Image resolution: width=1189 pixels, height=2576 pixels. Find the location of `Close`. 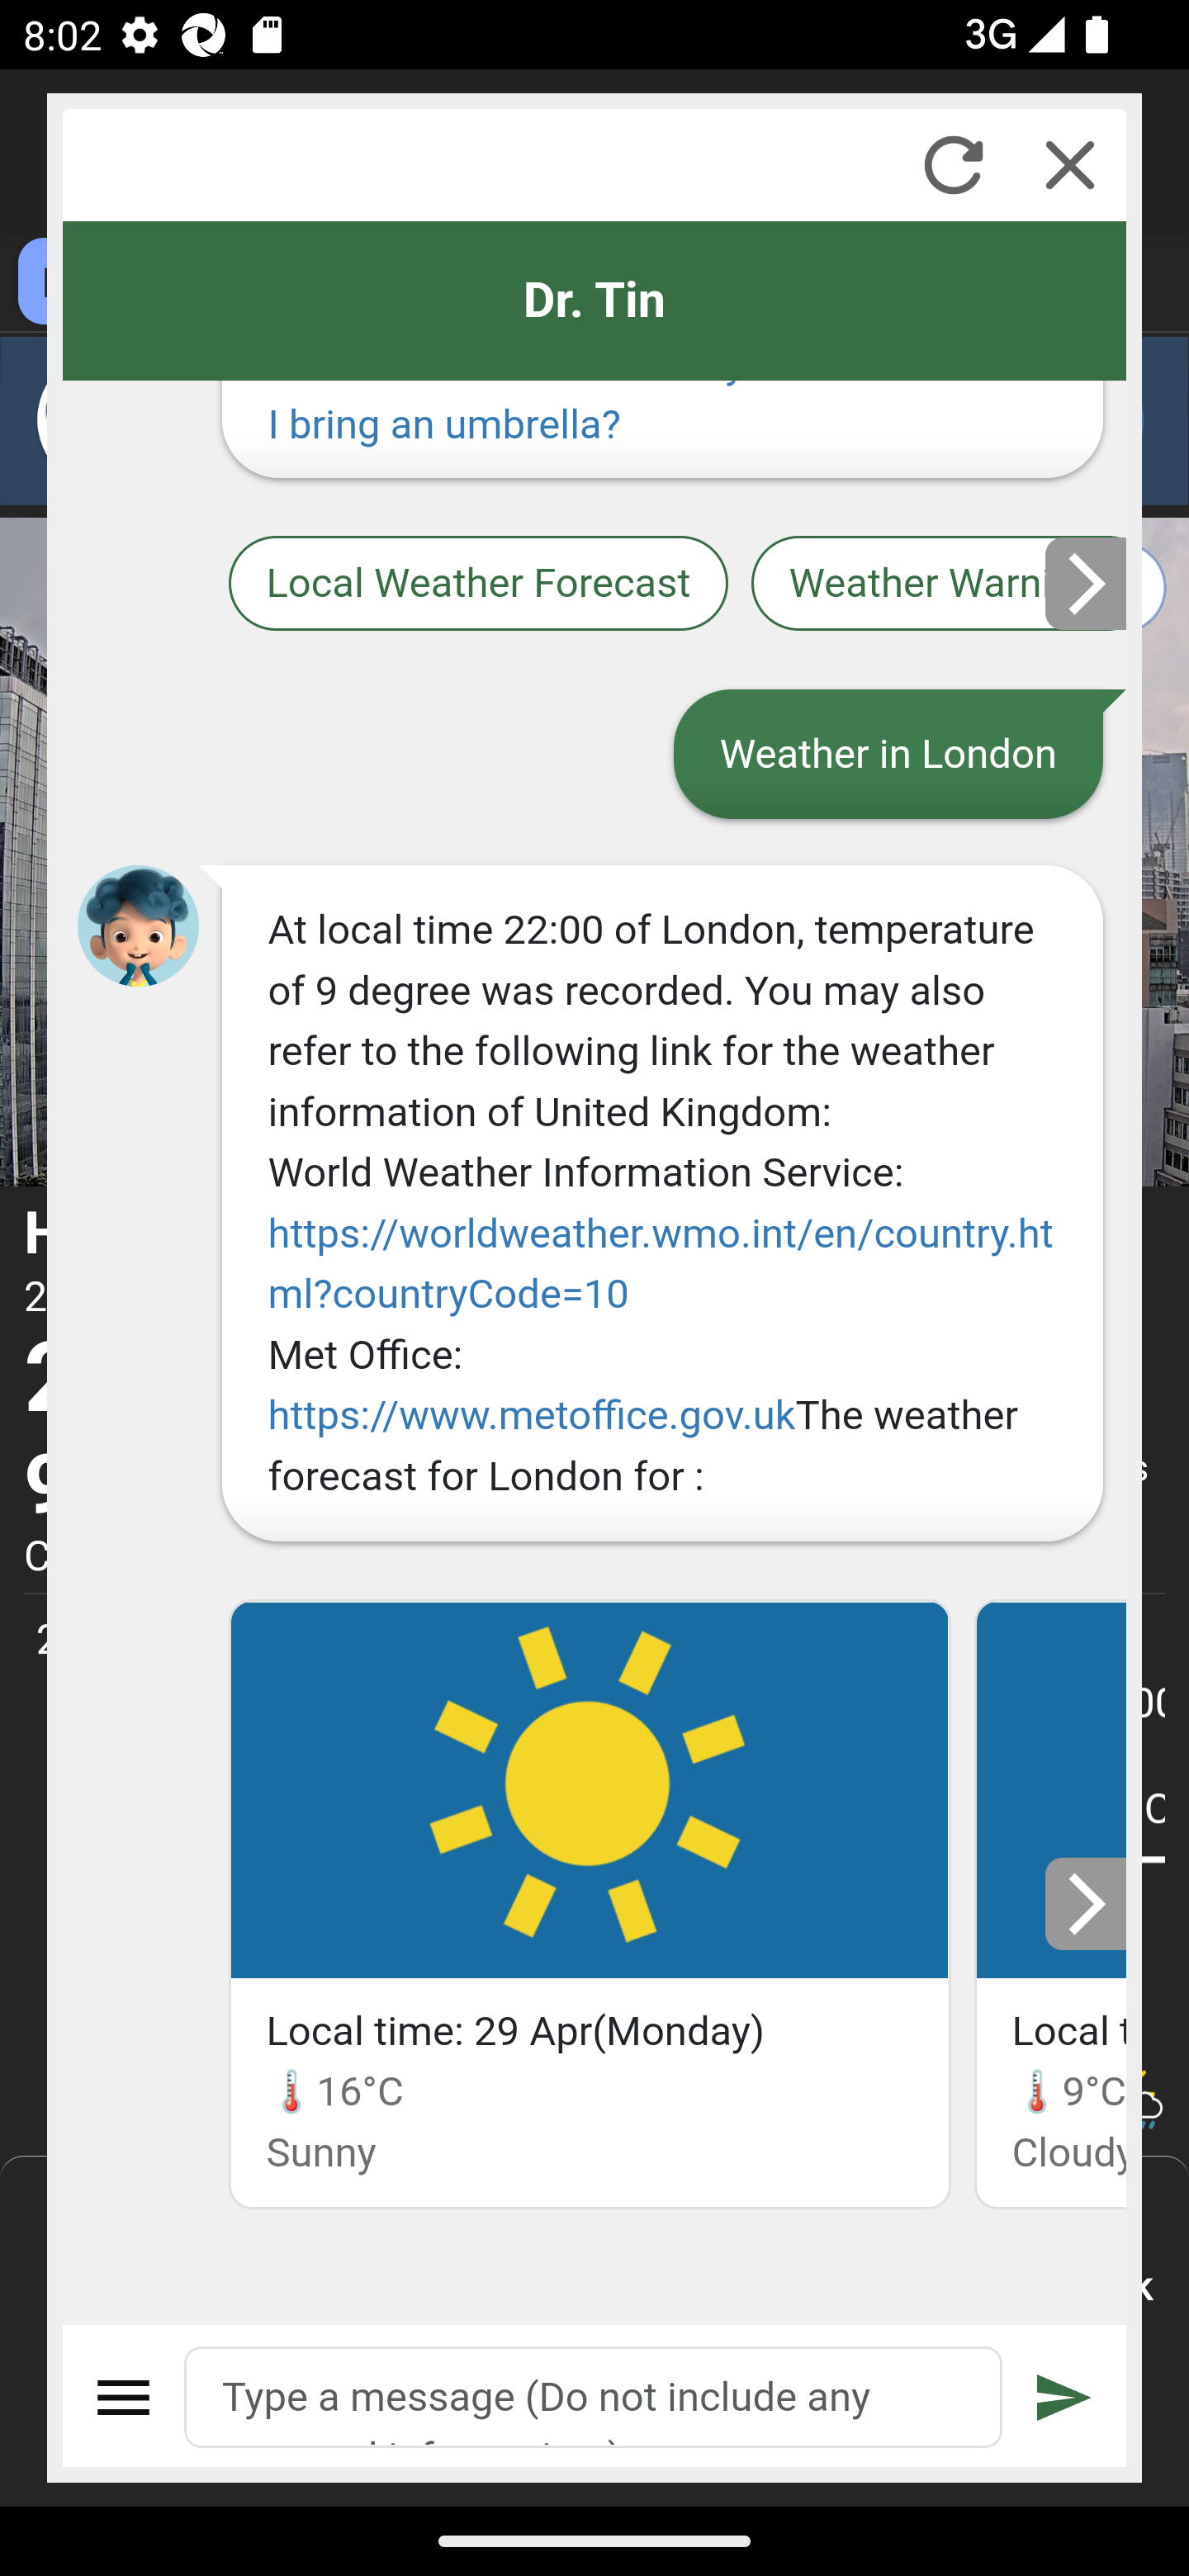

Close is located at coordinates (1070, 164).